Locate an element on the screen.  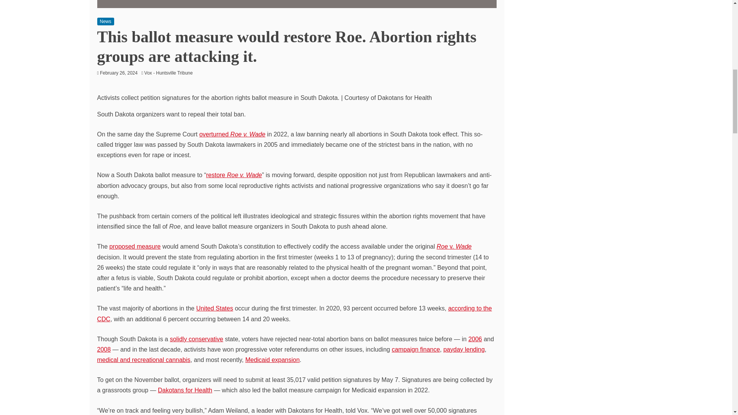
campaign finance is located at coordinates (416, 349).